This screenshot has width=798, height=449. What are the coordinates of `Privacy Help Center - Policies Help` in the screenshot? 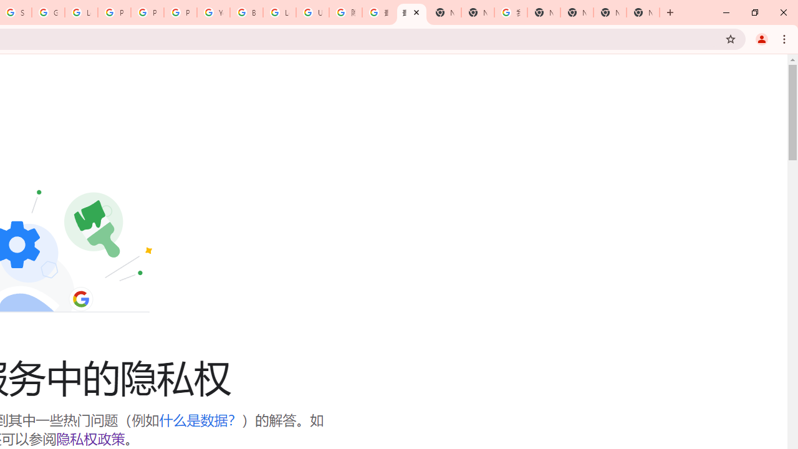 It's located at (114, 12).